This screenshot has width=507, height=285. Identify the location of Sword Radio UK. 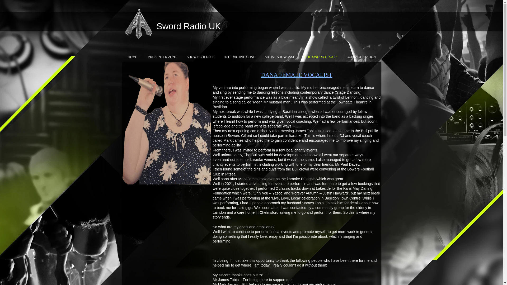
(188, 26).